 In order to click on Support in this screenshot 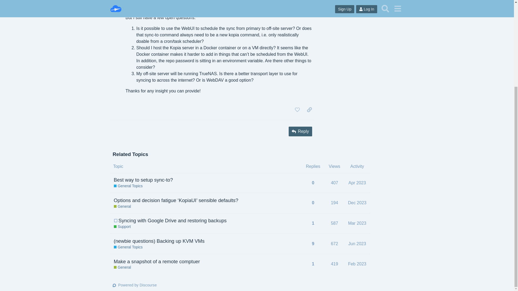, I will do `click(297, 109)`.